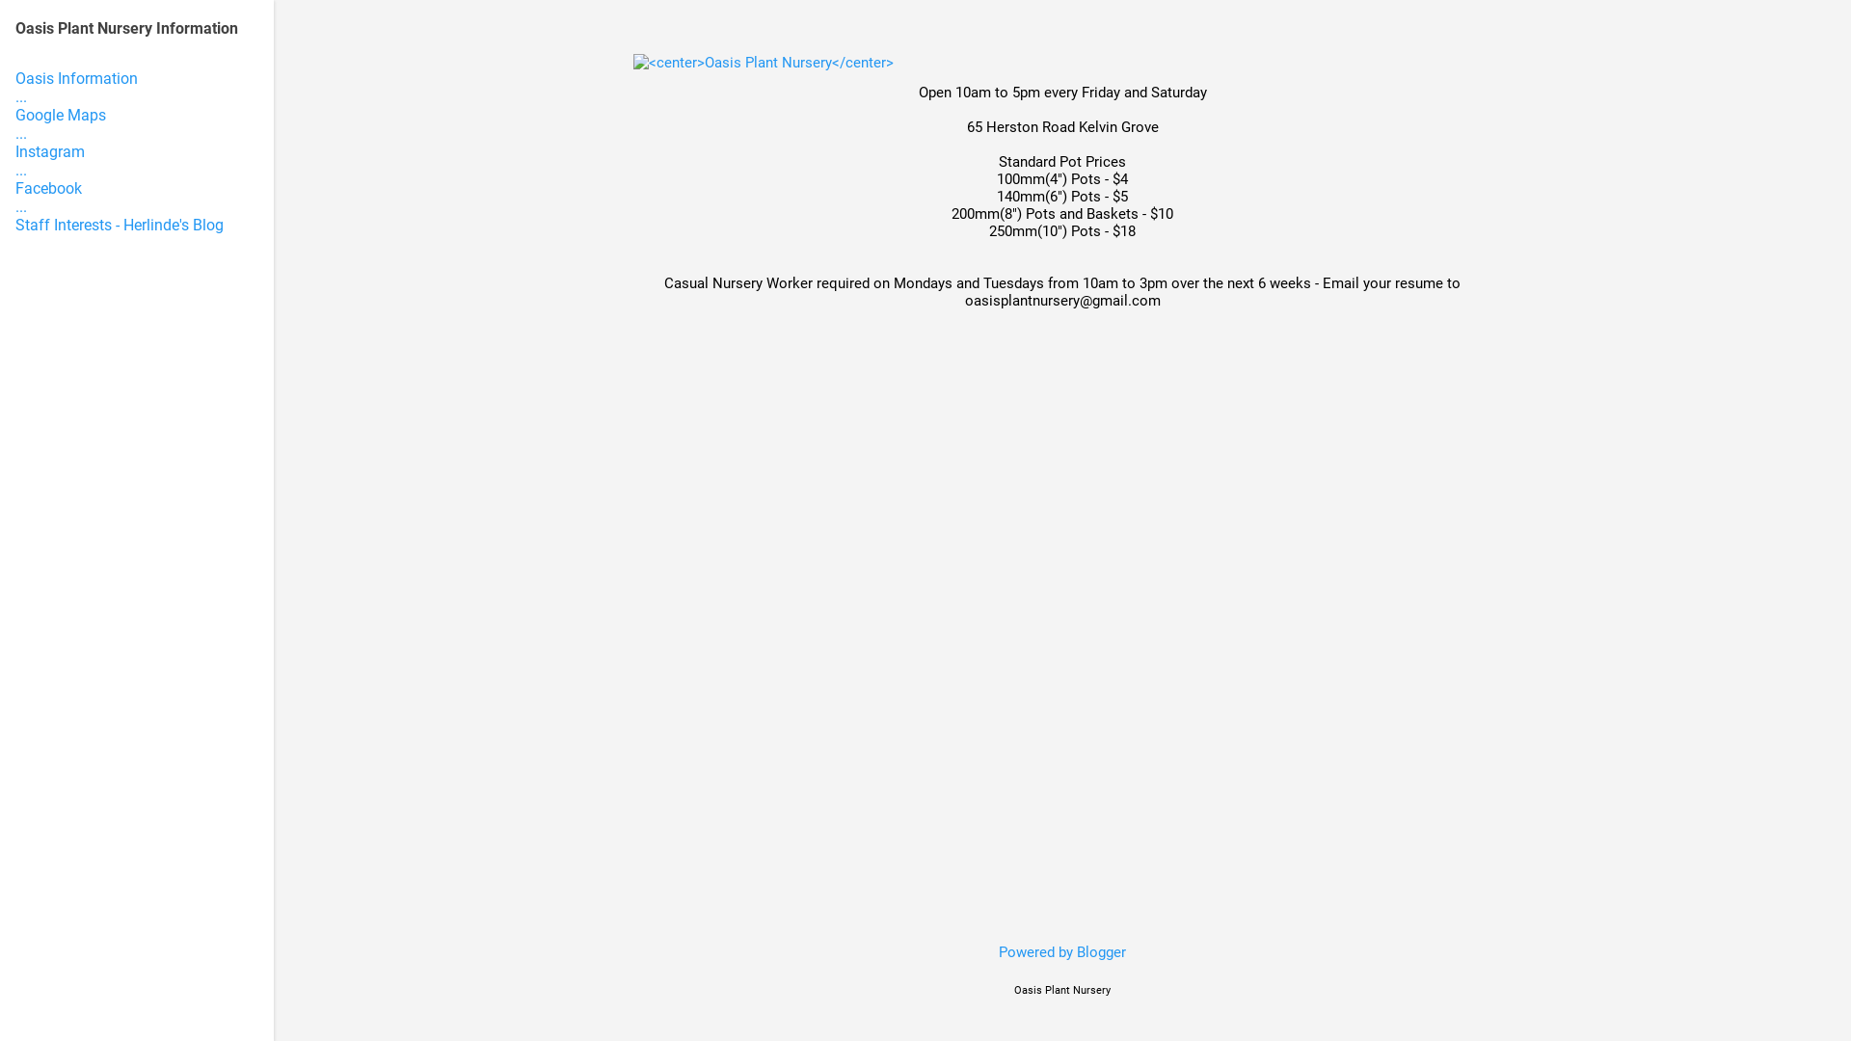 The width and height of the screenshot is (1851, 1041). Describe the element at coordinates (21, 96) in the screenshot. I see `...` at that location.